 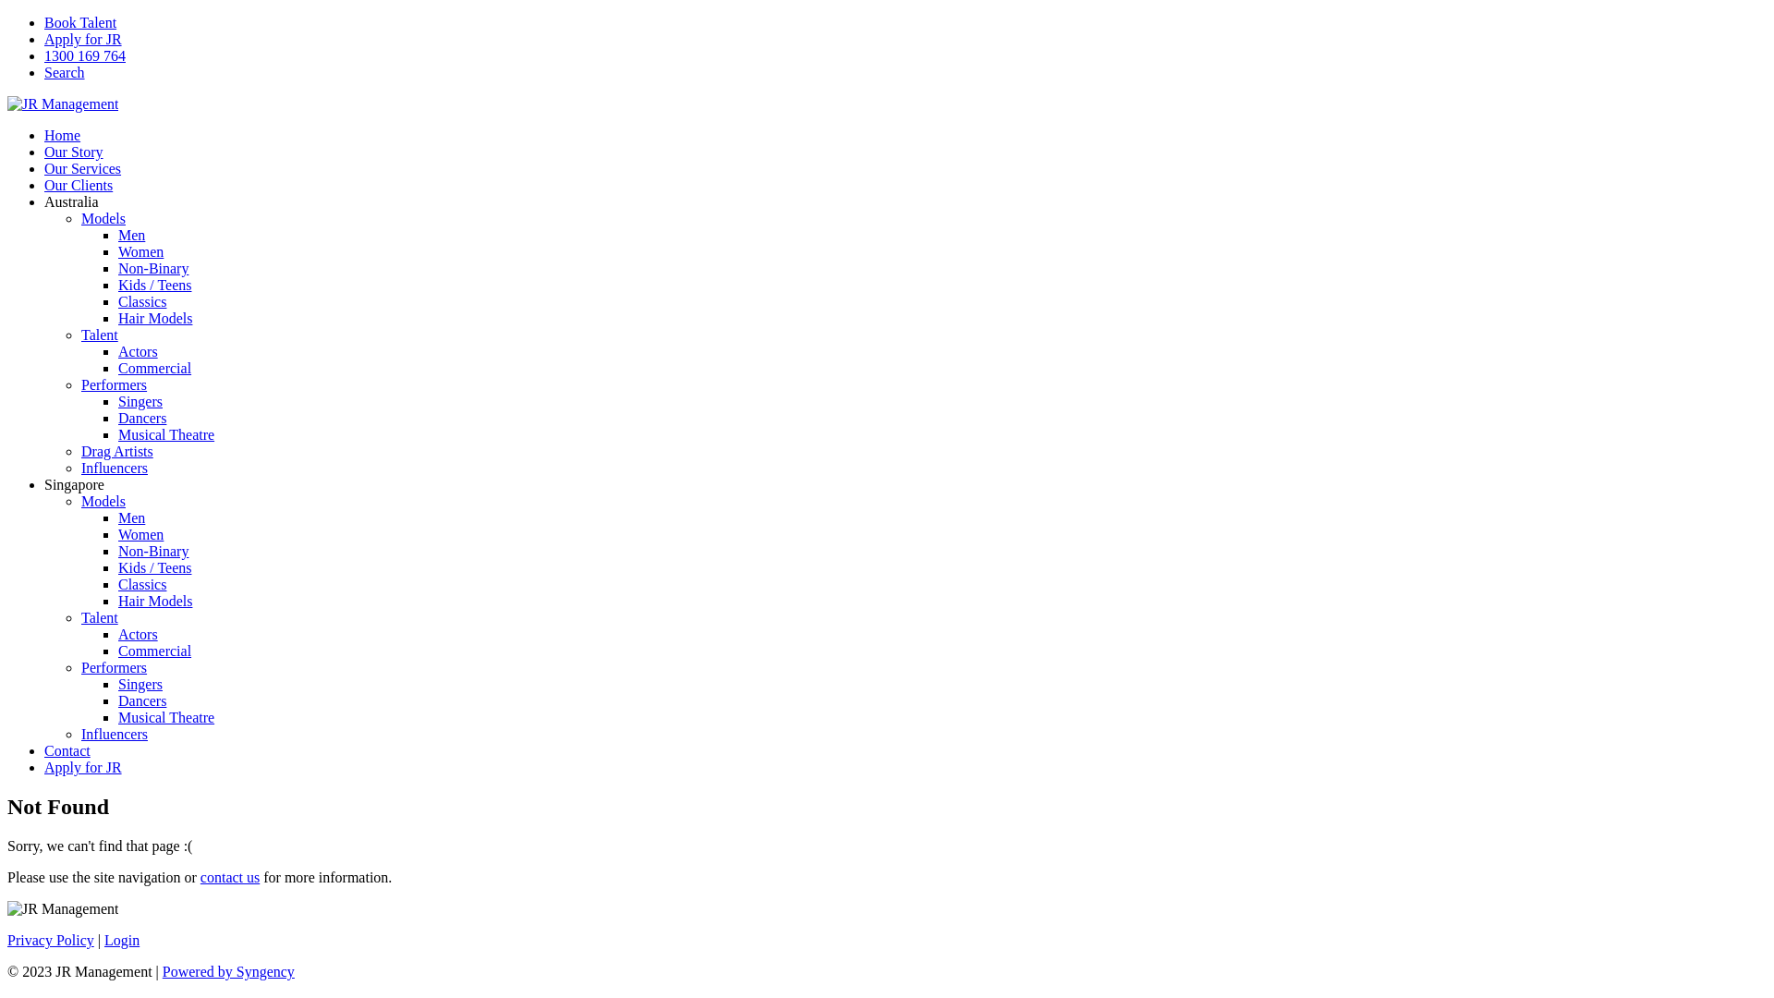 What do you see at coordinates (79, 185) in the screenshot?
I see `Our Clients` at bounding box center [79, 185].